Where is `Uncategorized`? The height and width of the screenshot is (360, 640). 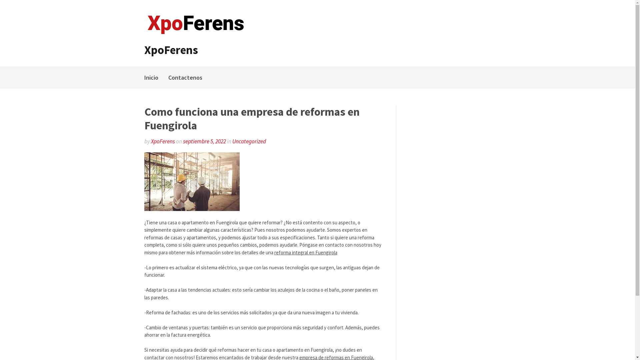
Uncategorized is located at coordinates (249, 141).